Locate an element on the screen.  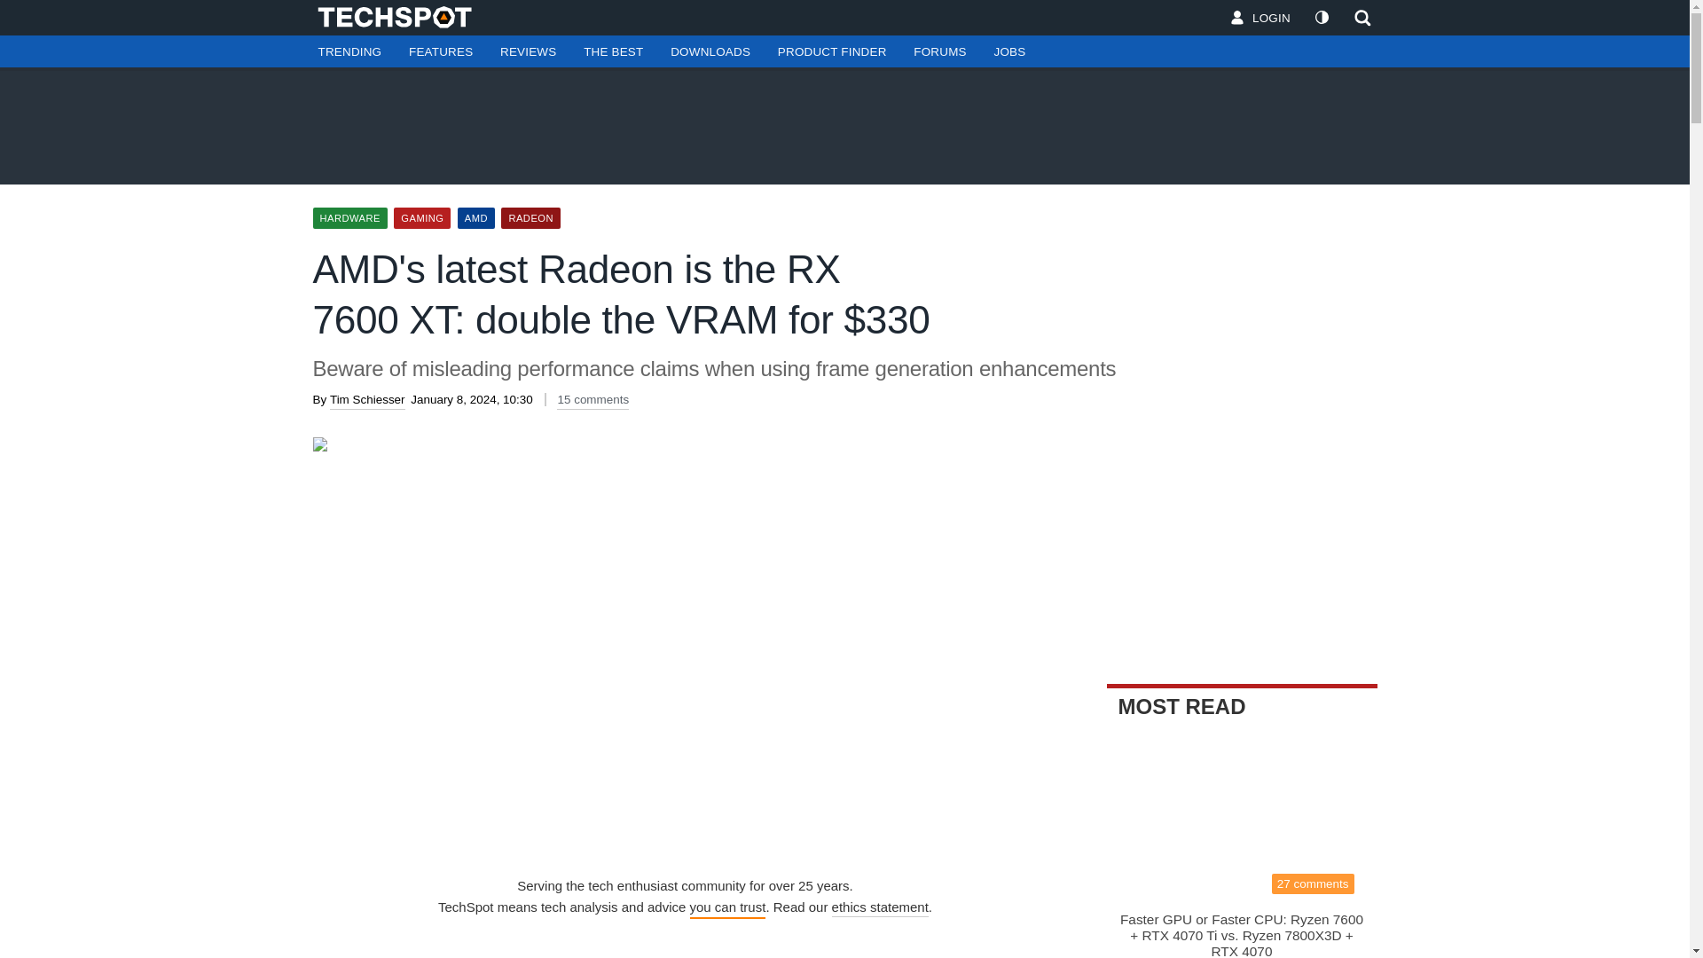
2024-01-08 10:30:00 is located at coordinates (470, 399).